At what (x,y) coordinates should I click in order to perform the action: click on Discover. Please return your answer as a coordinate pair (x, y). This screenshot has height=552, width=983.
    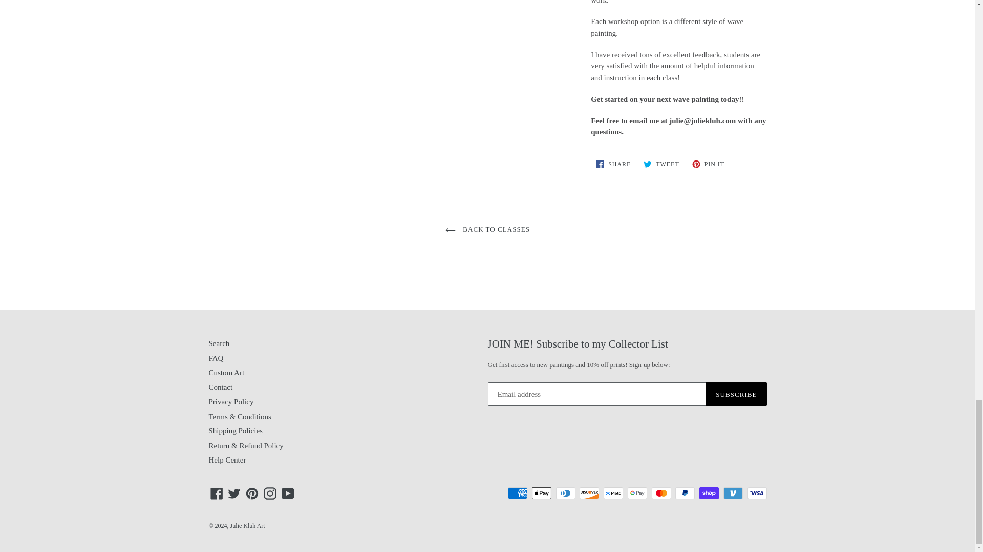
    Looking at the image, I should click on (589, 493).